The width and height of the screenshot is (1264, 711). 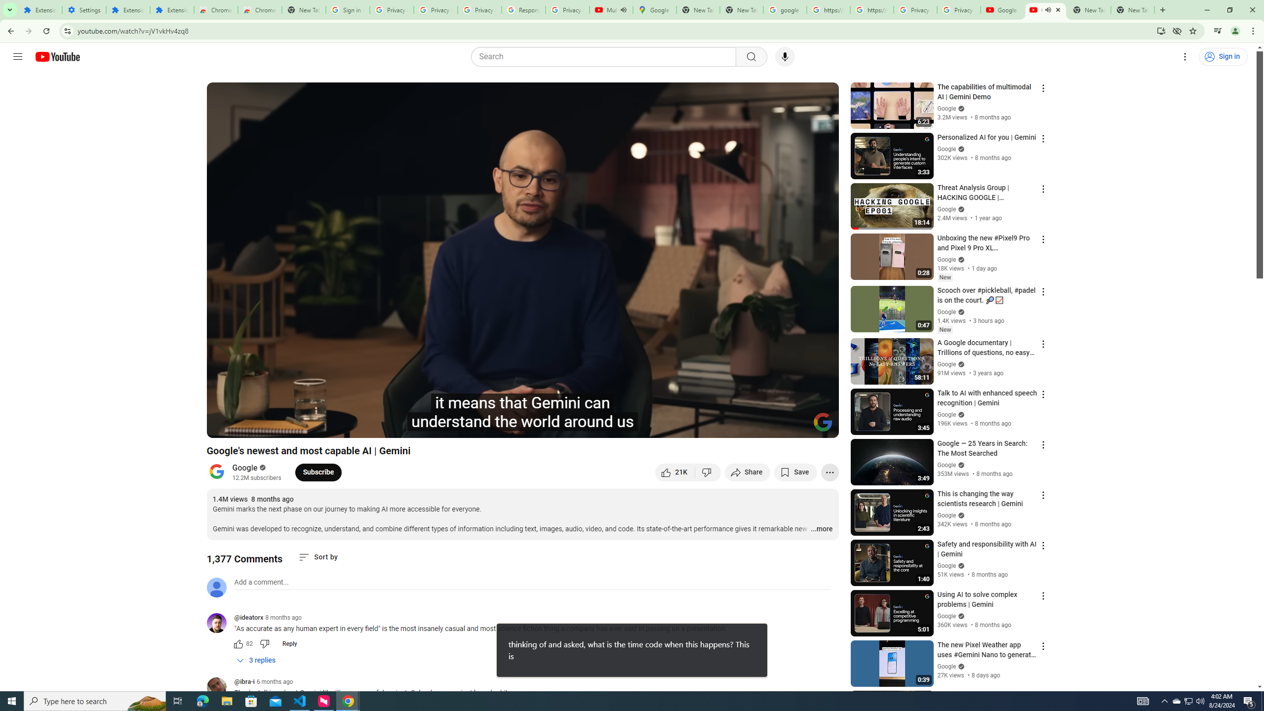 I want to click on Save to playlist, so click(x=795, y=472).